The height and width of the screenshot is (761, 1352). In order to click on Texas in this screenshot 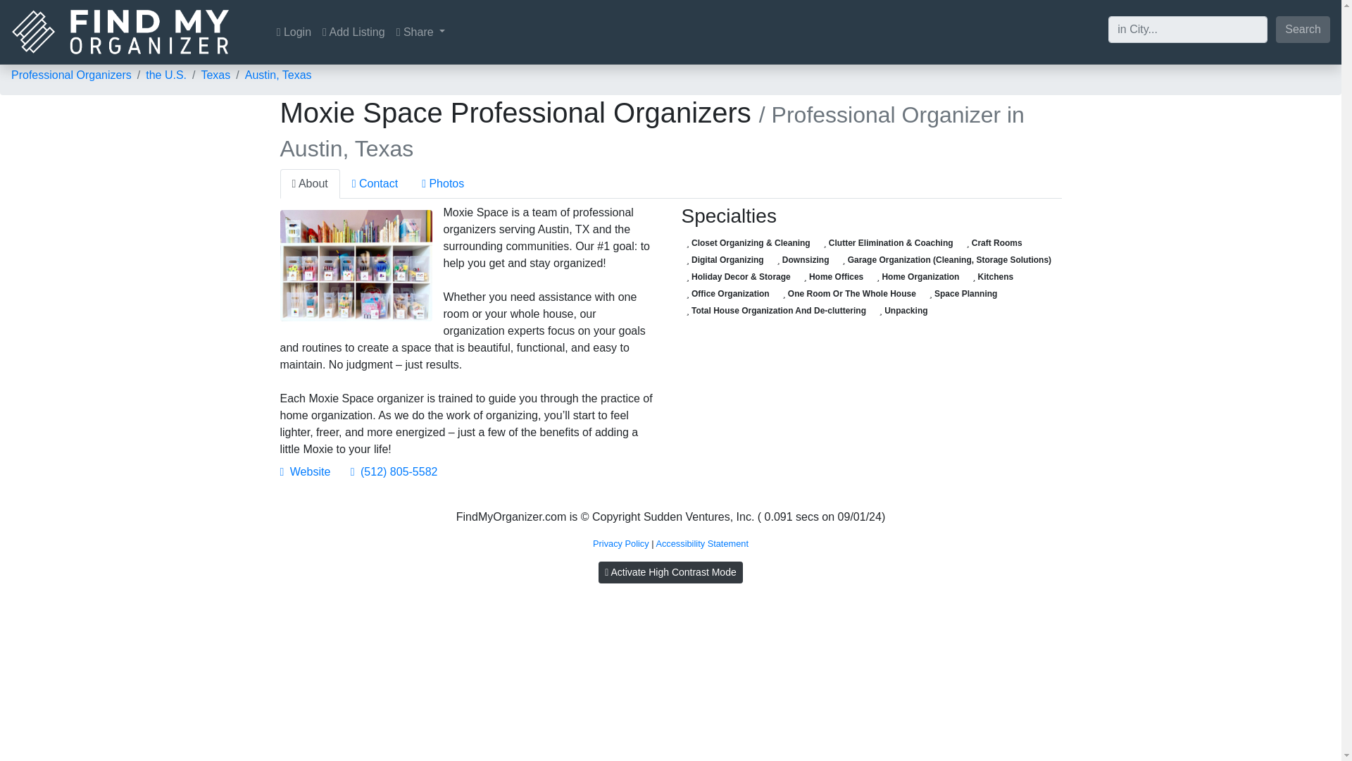, I will do `click(215, 75)`.